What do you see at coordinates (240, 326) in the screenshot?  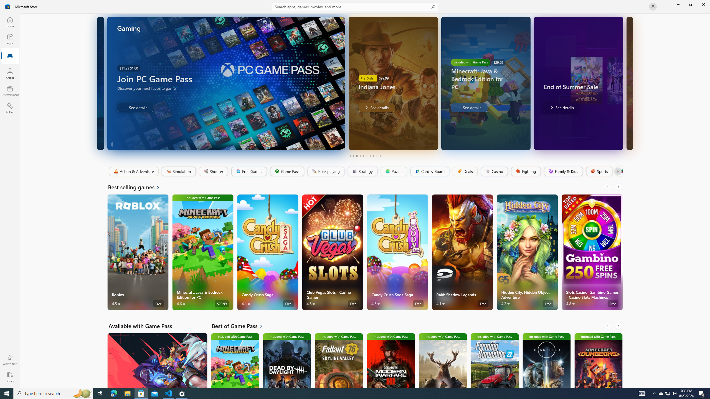 I see `See all  Best of Game Pass` at bounding box center [240, 326].